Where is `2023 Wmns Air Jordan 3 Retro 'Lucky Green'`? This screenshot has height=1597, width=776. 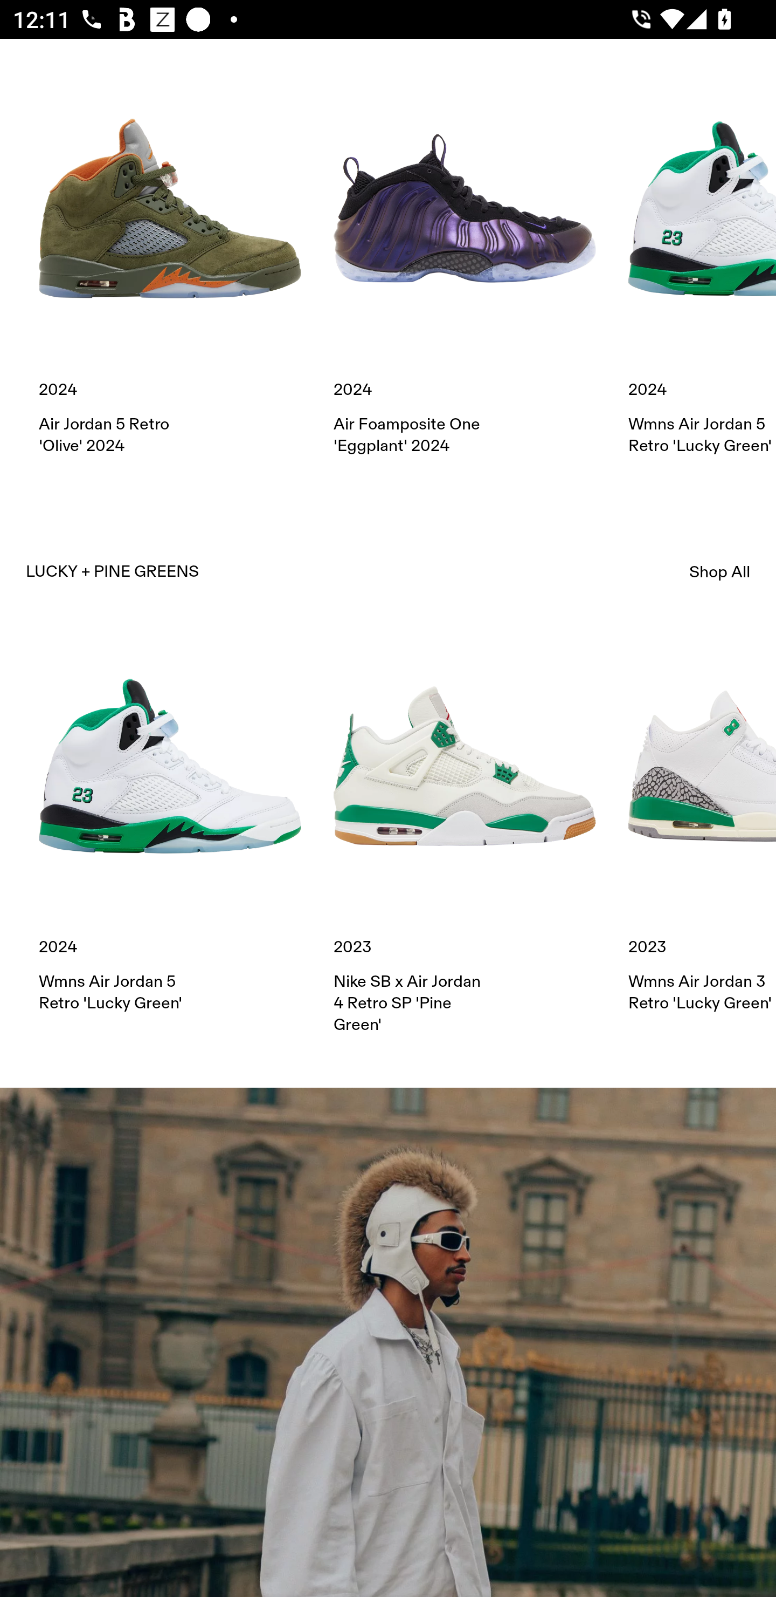
2023 Wmns Air Jordan 3 Retro 'Lucky Green' is located at coordinates (702, 824).